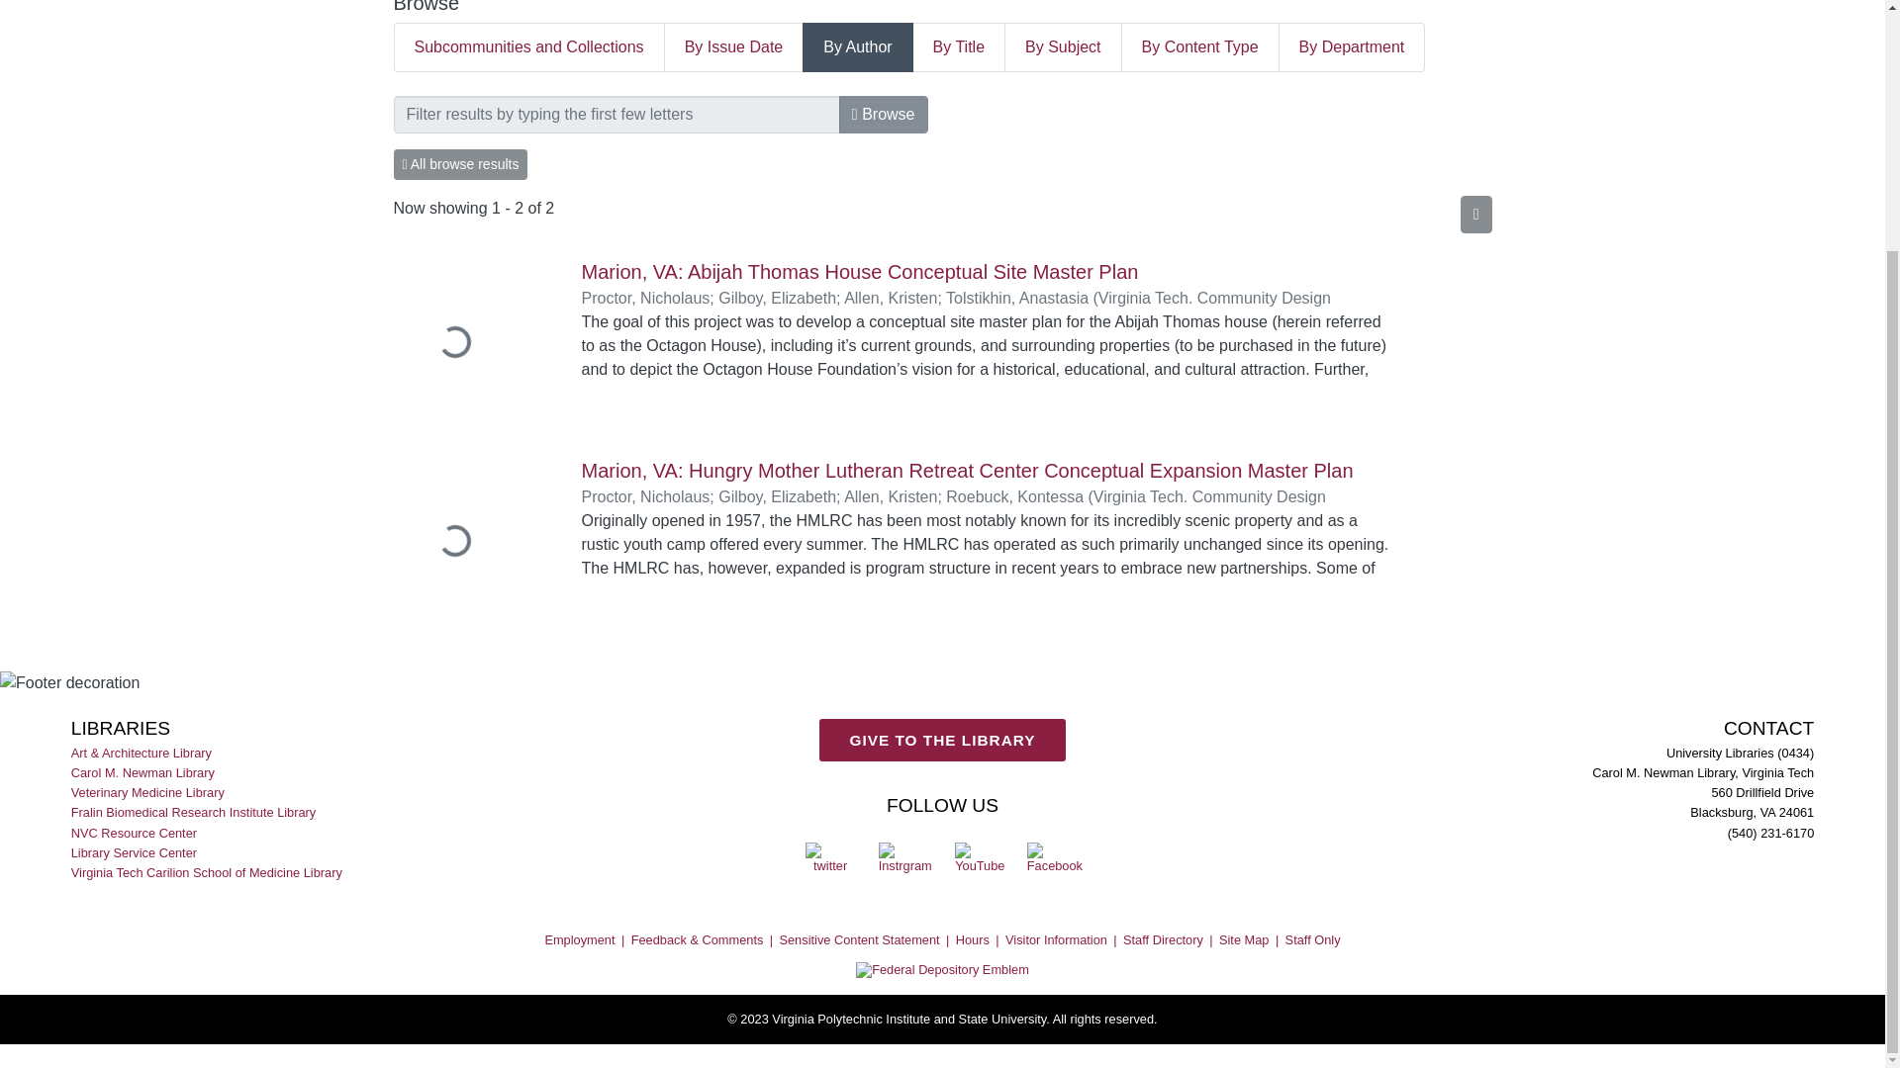  I want to click on Subcommunities and Collections, so click(528, 47).